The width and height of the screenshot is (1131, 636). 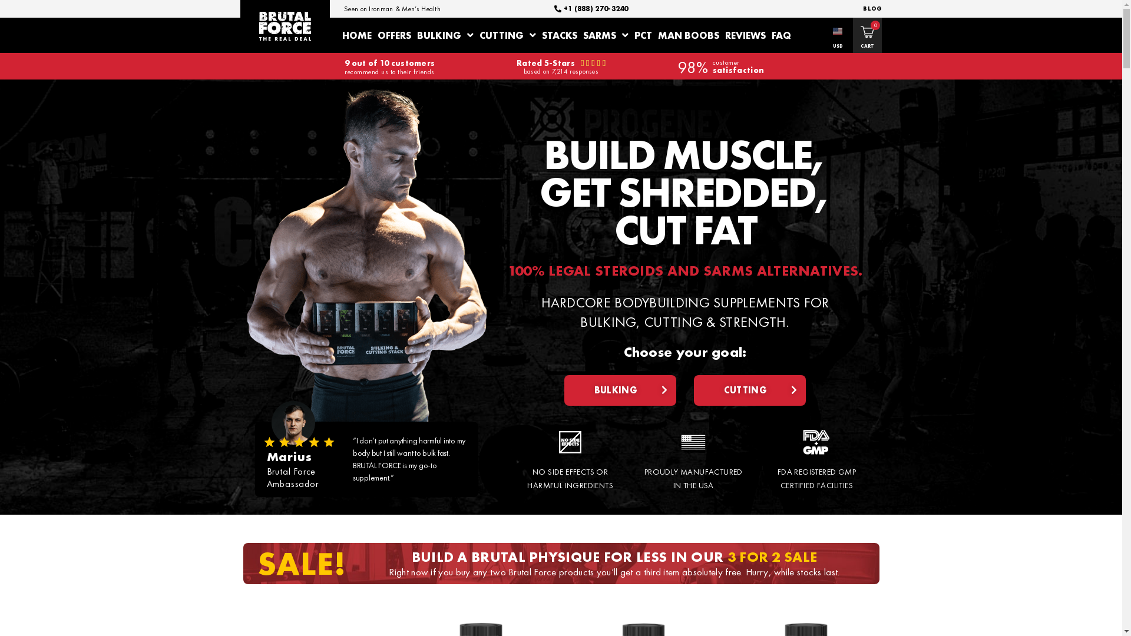 I want to click on FAQ, so click(x=781, y=35).